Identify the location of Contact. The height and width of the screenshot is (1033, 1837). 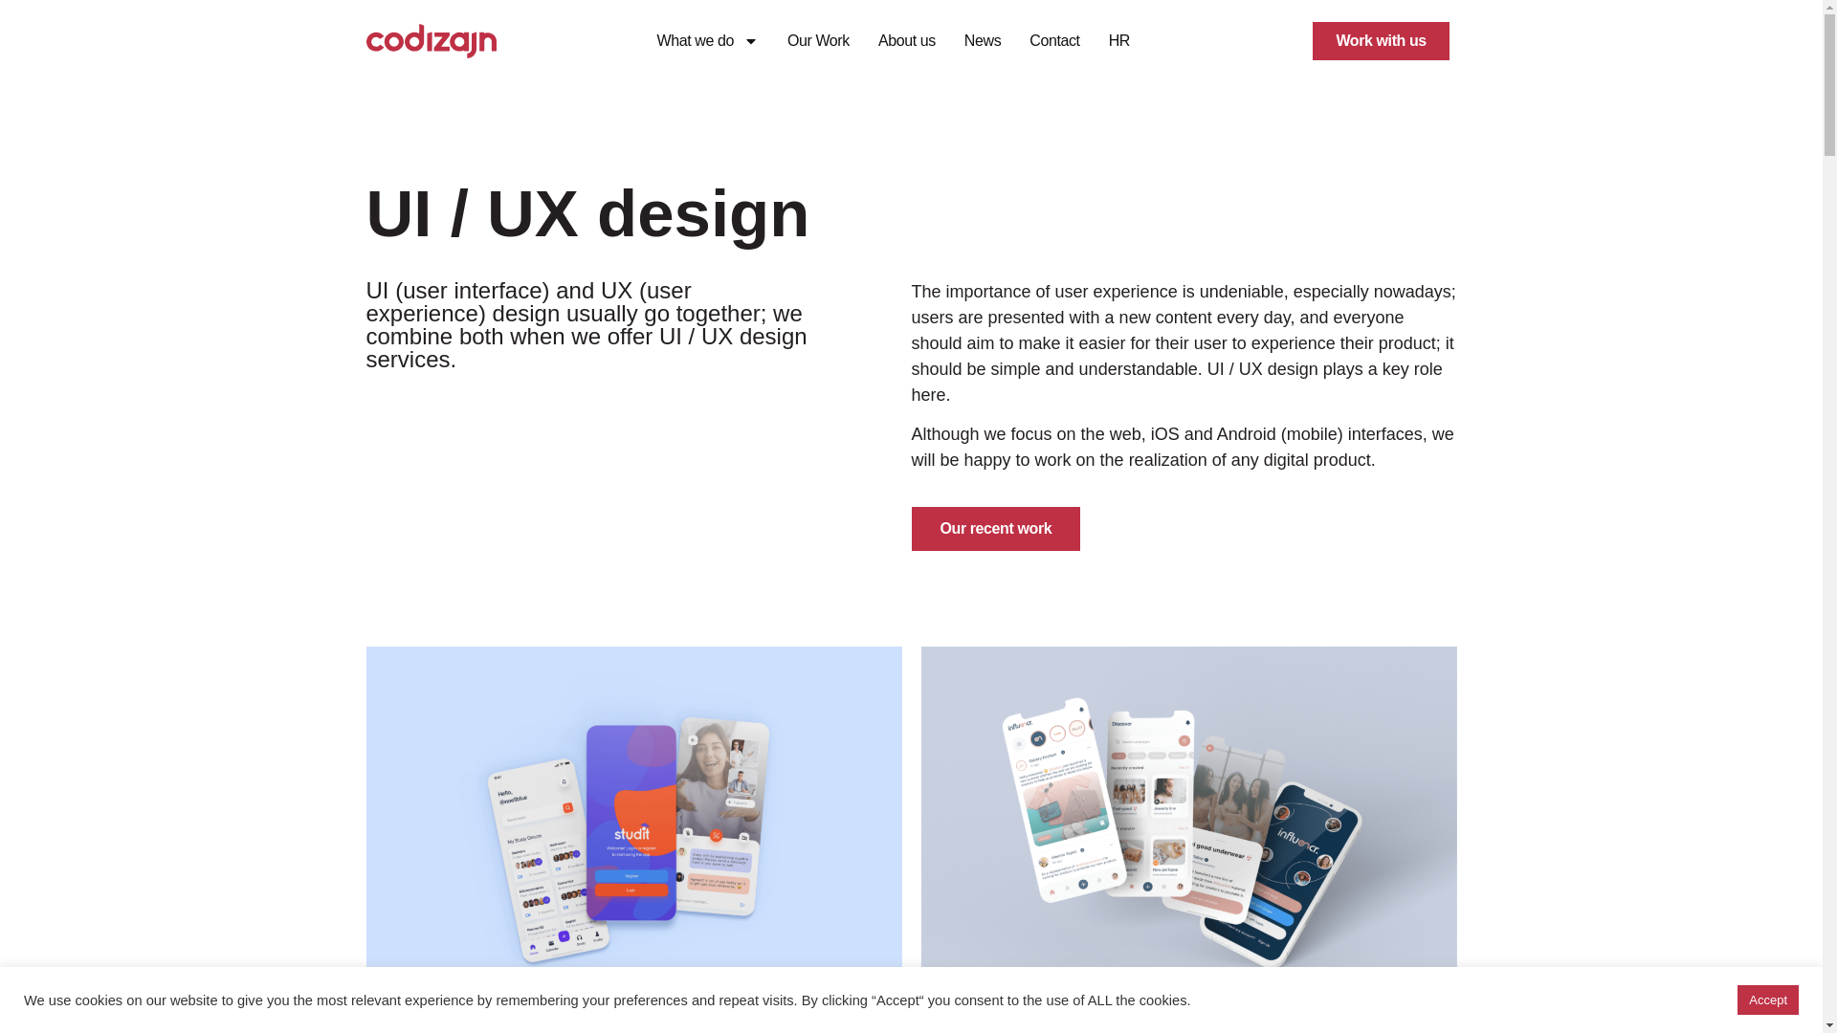
(1054, 40).